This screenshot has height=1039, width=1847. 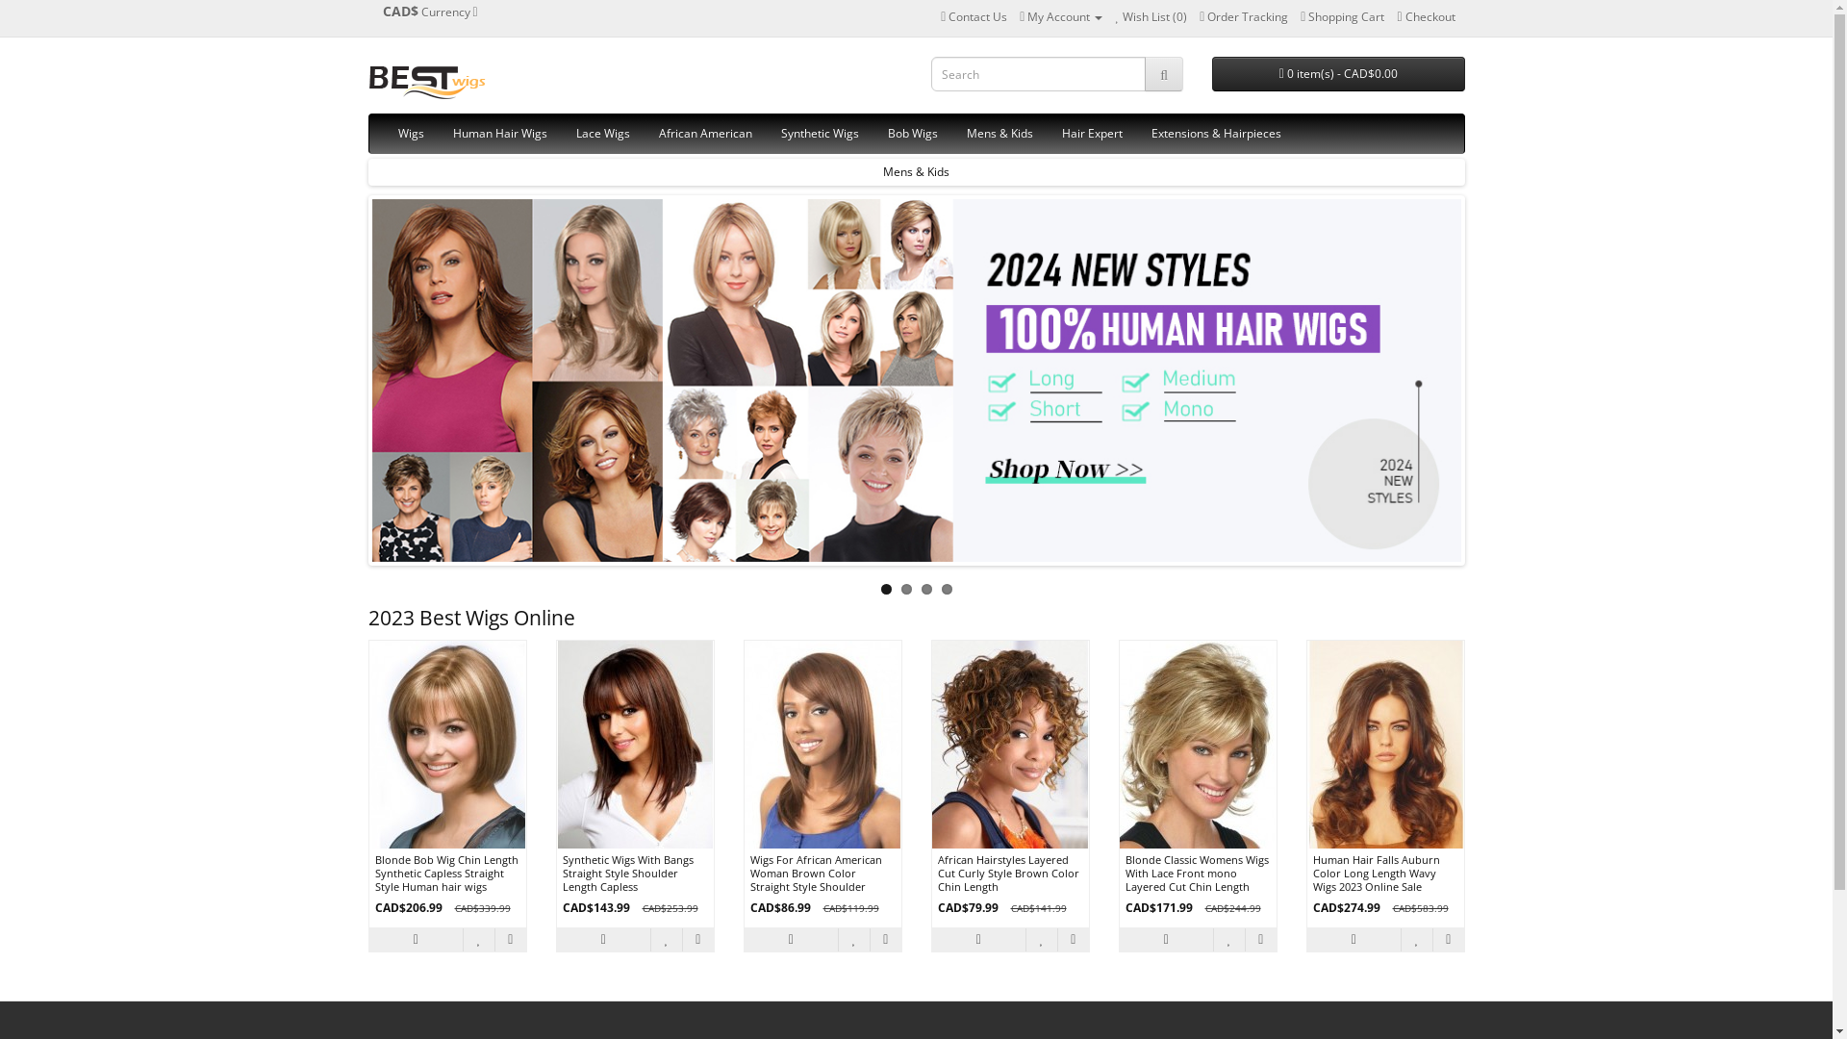 What do you see at coordinates (913, 134) in the screenshot?
I see `Bob Wigs` at bounding box center [913, 134].